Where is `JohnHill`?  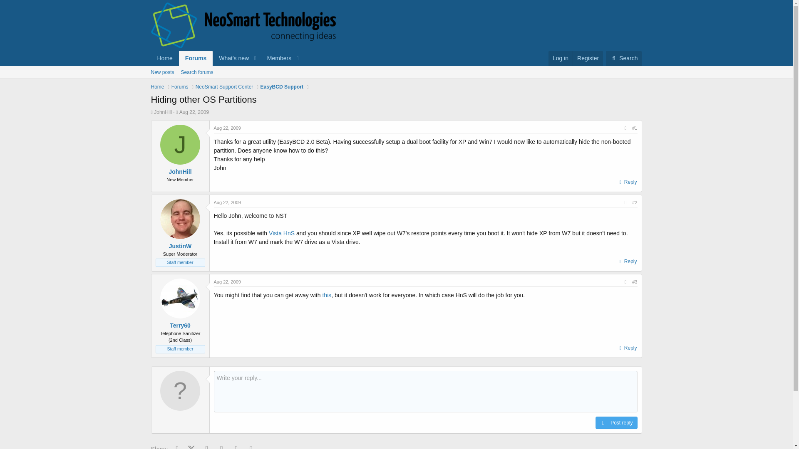 JohnHill is located at coordinates (180, 172).